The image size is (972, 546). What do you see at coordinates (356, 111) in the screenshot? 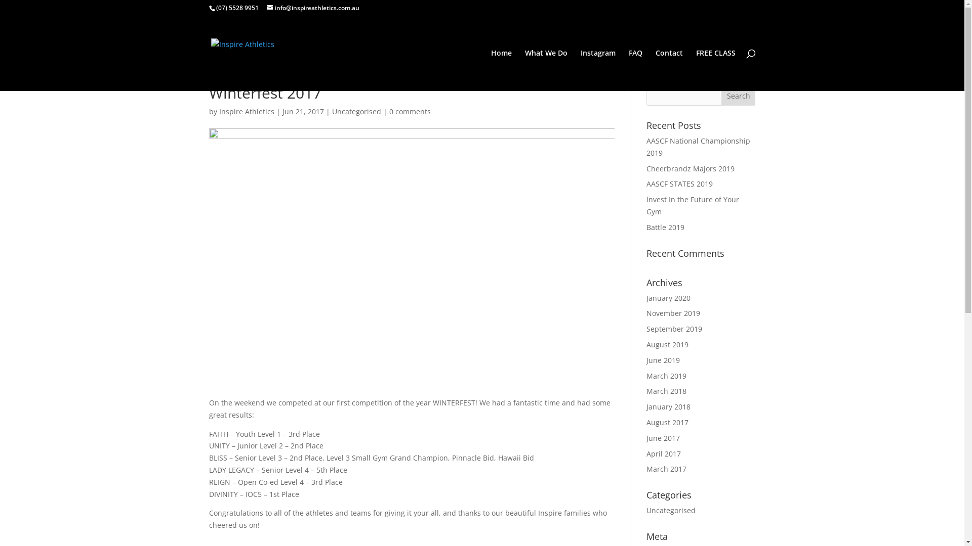
I see `Uncategorised` at bounding box center [356, 111].